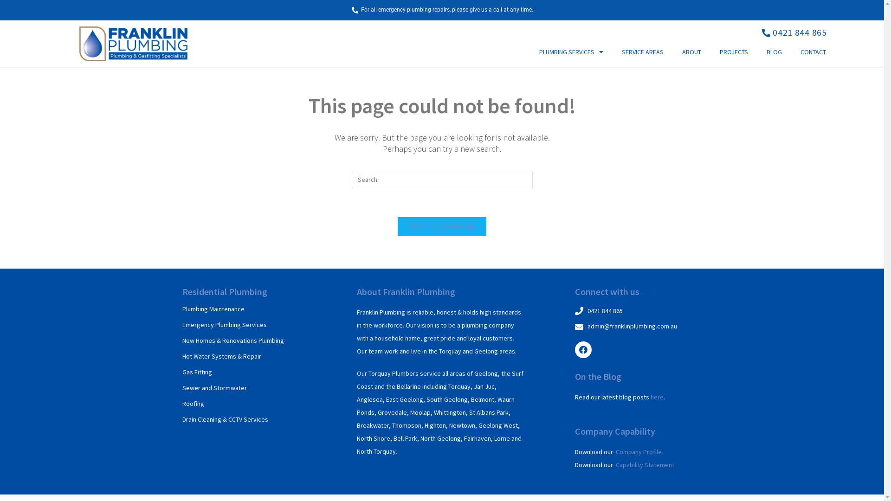  What do you see at coordinates (639, 452) in the screenshot?
I see `Company Profile.` at bounding box center [639, 452].